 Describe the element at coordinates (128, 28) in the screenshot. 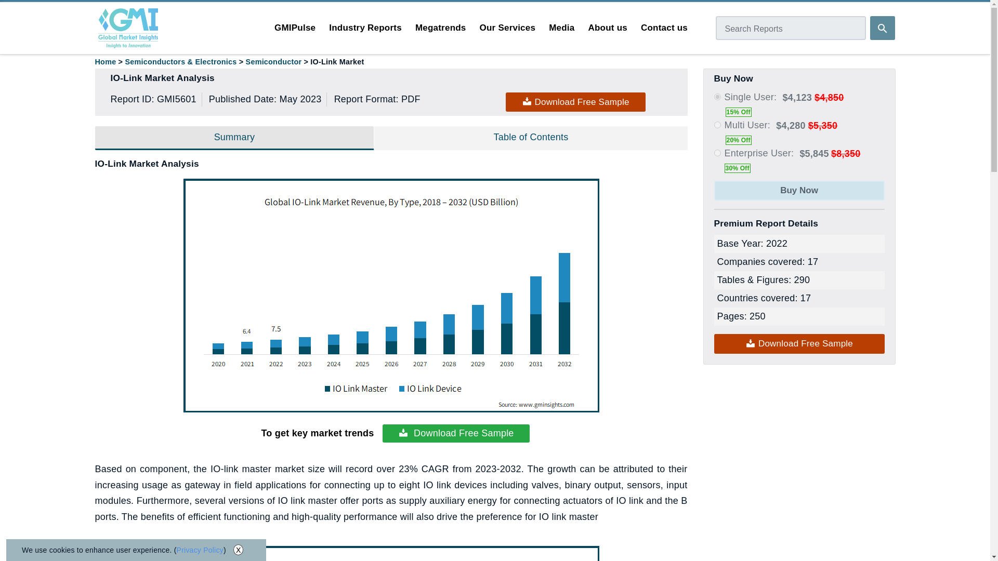

I see `Logo` at that location.